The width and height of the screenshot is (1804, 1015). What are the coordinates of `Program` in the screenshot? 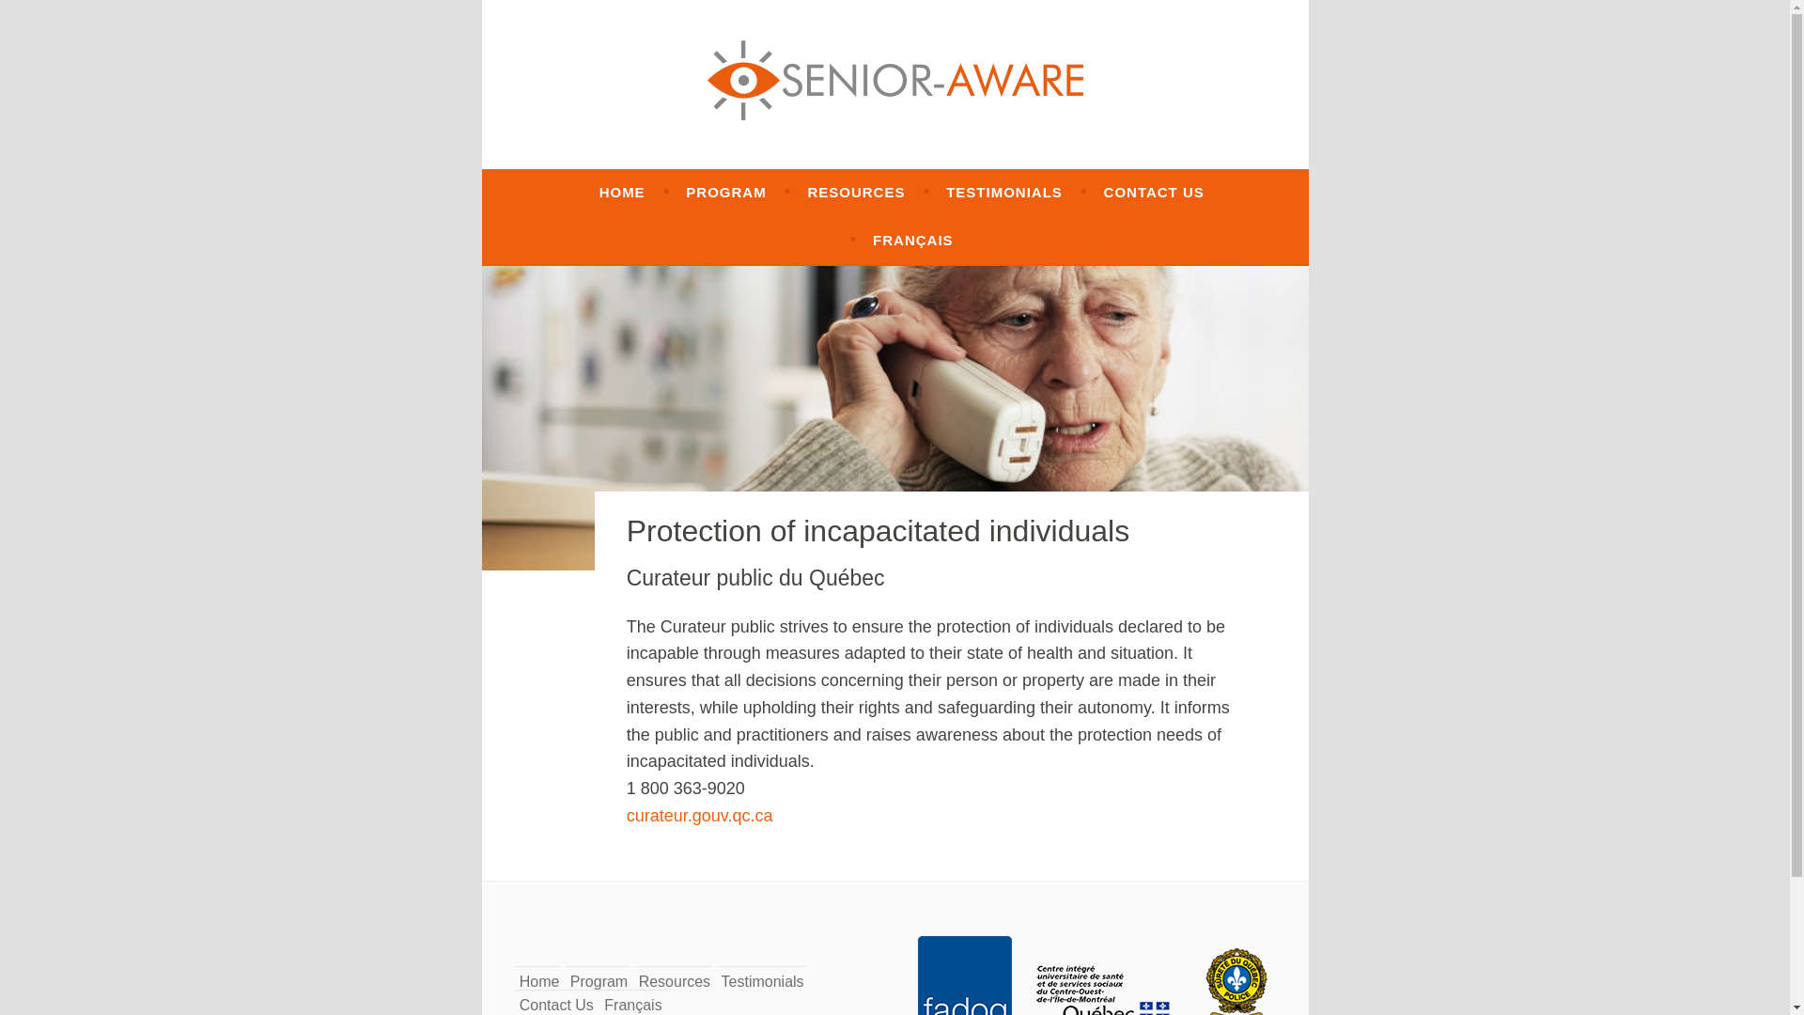 It's located at (599, 981).